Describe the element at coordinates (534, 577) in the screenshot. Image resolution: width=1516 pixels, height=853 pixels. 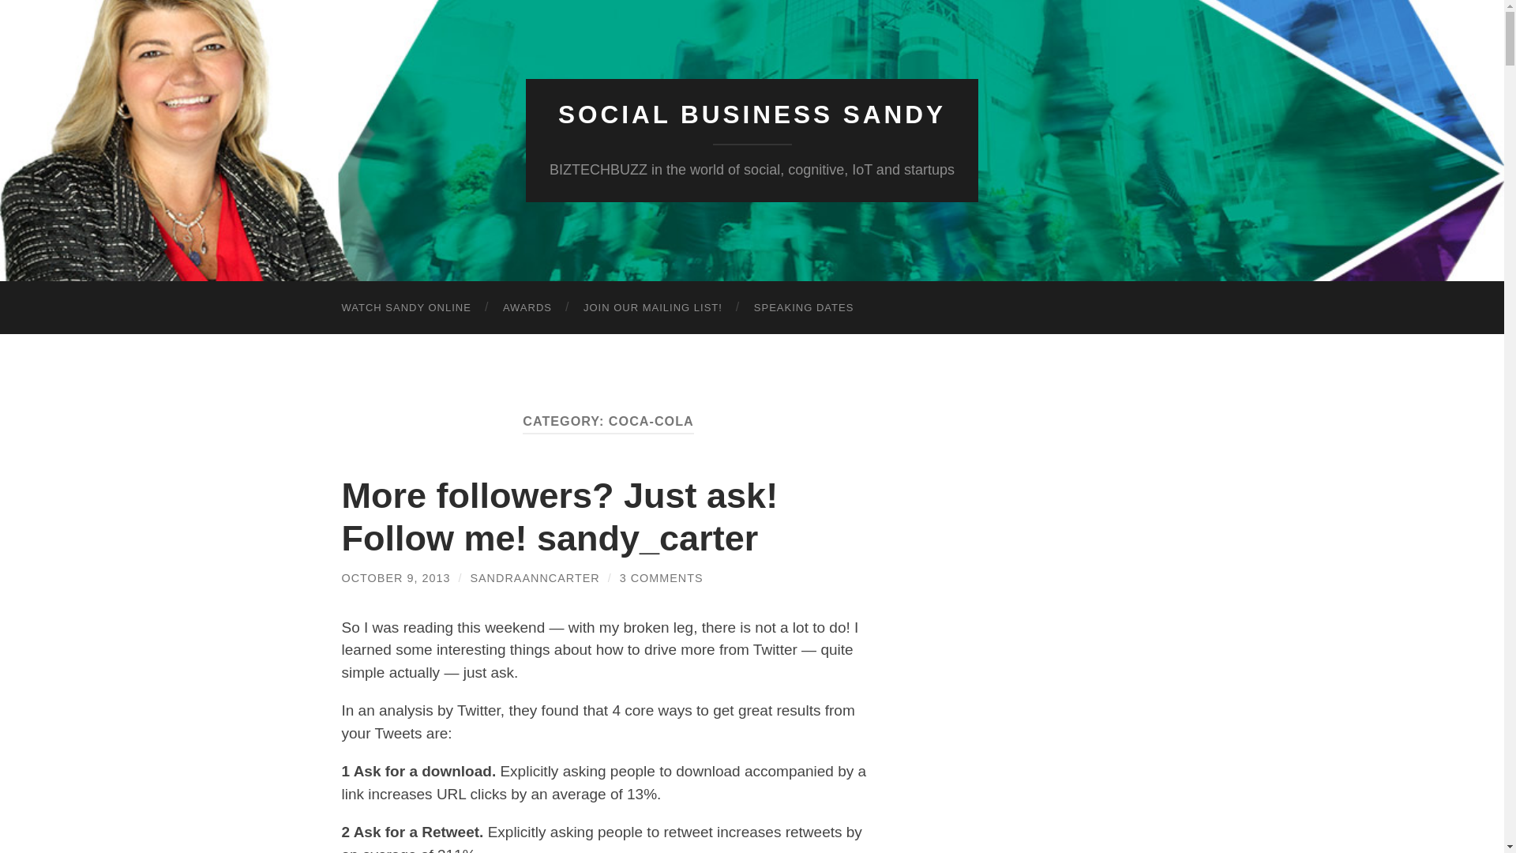
I see `SANDRAANNCARTER` at that location.